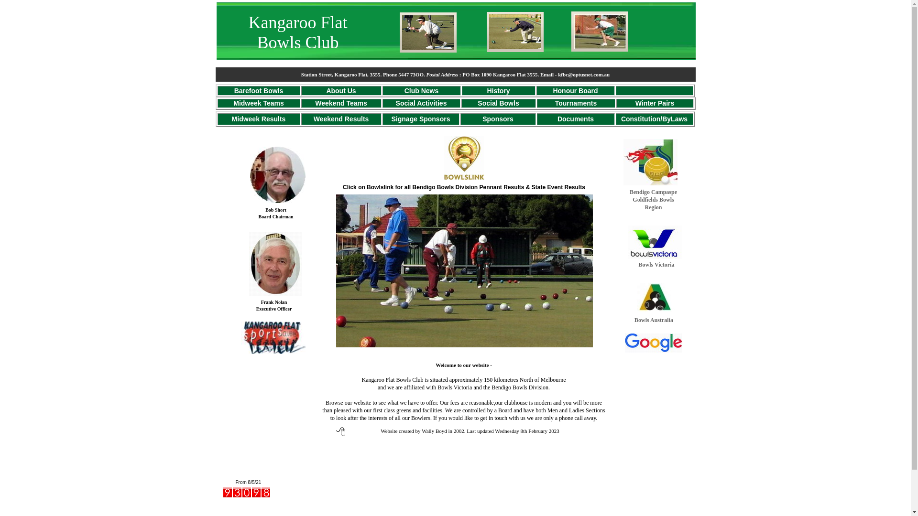 Image resolution: width=918 pixels, height=516 pixels. I want to click on Weekend Teams, so click(341, 103).